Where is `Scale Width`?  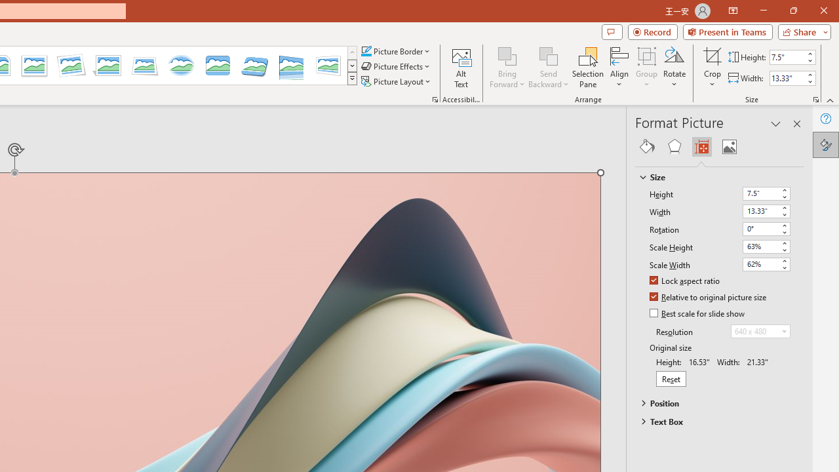 Scale Width is located at coordinates (766, 264).